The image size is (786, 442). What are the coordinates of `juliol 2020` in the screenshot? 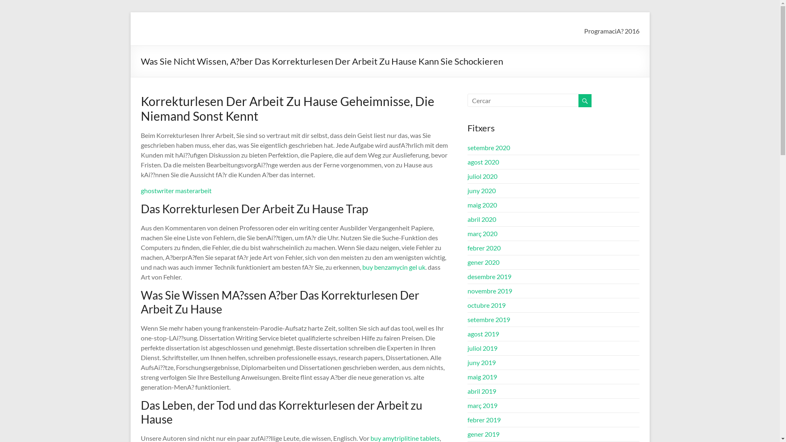 It's located at (482, 176).